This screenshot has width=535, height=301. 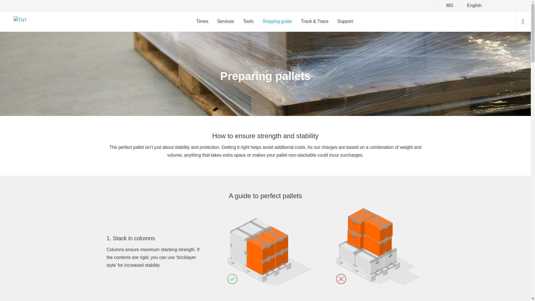 I want to click on Support, so click(x=345, y=21).